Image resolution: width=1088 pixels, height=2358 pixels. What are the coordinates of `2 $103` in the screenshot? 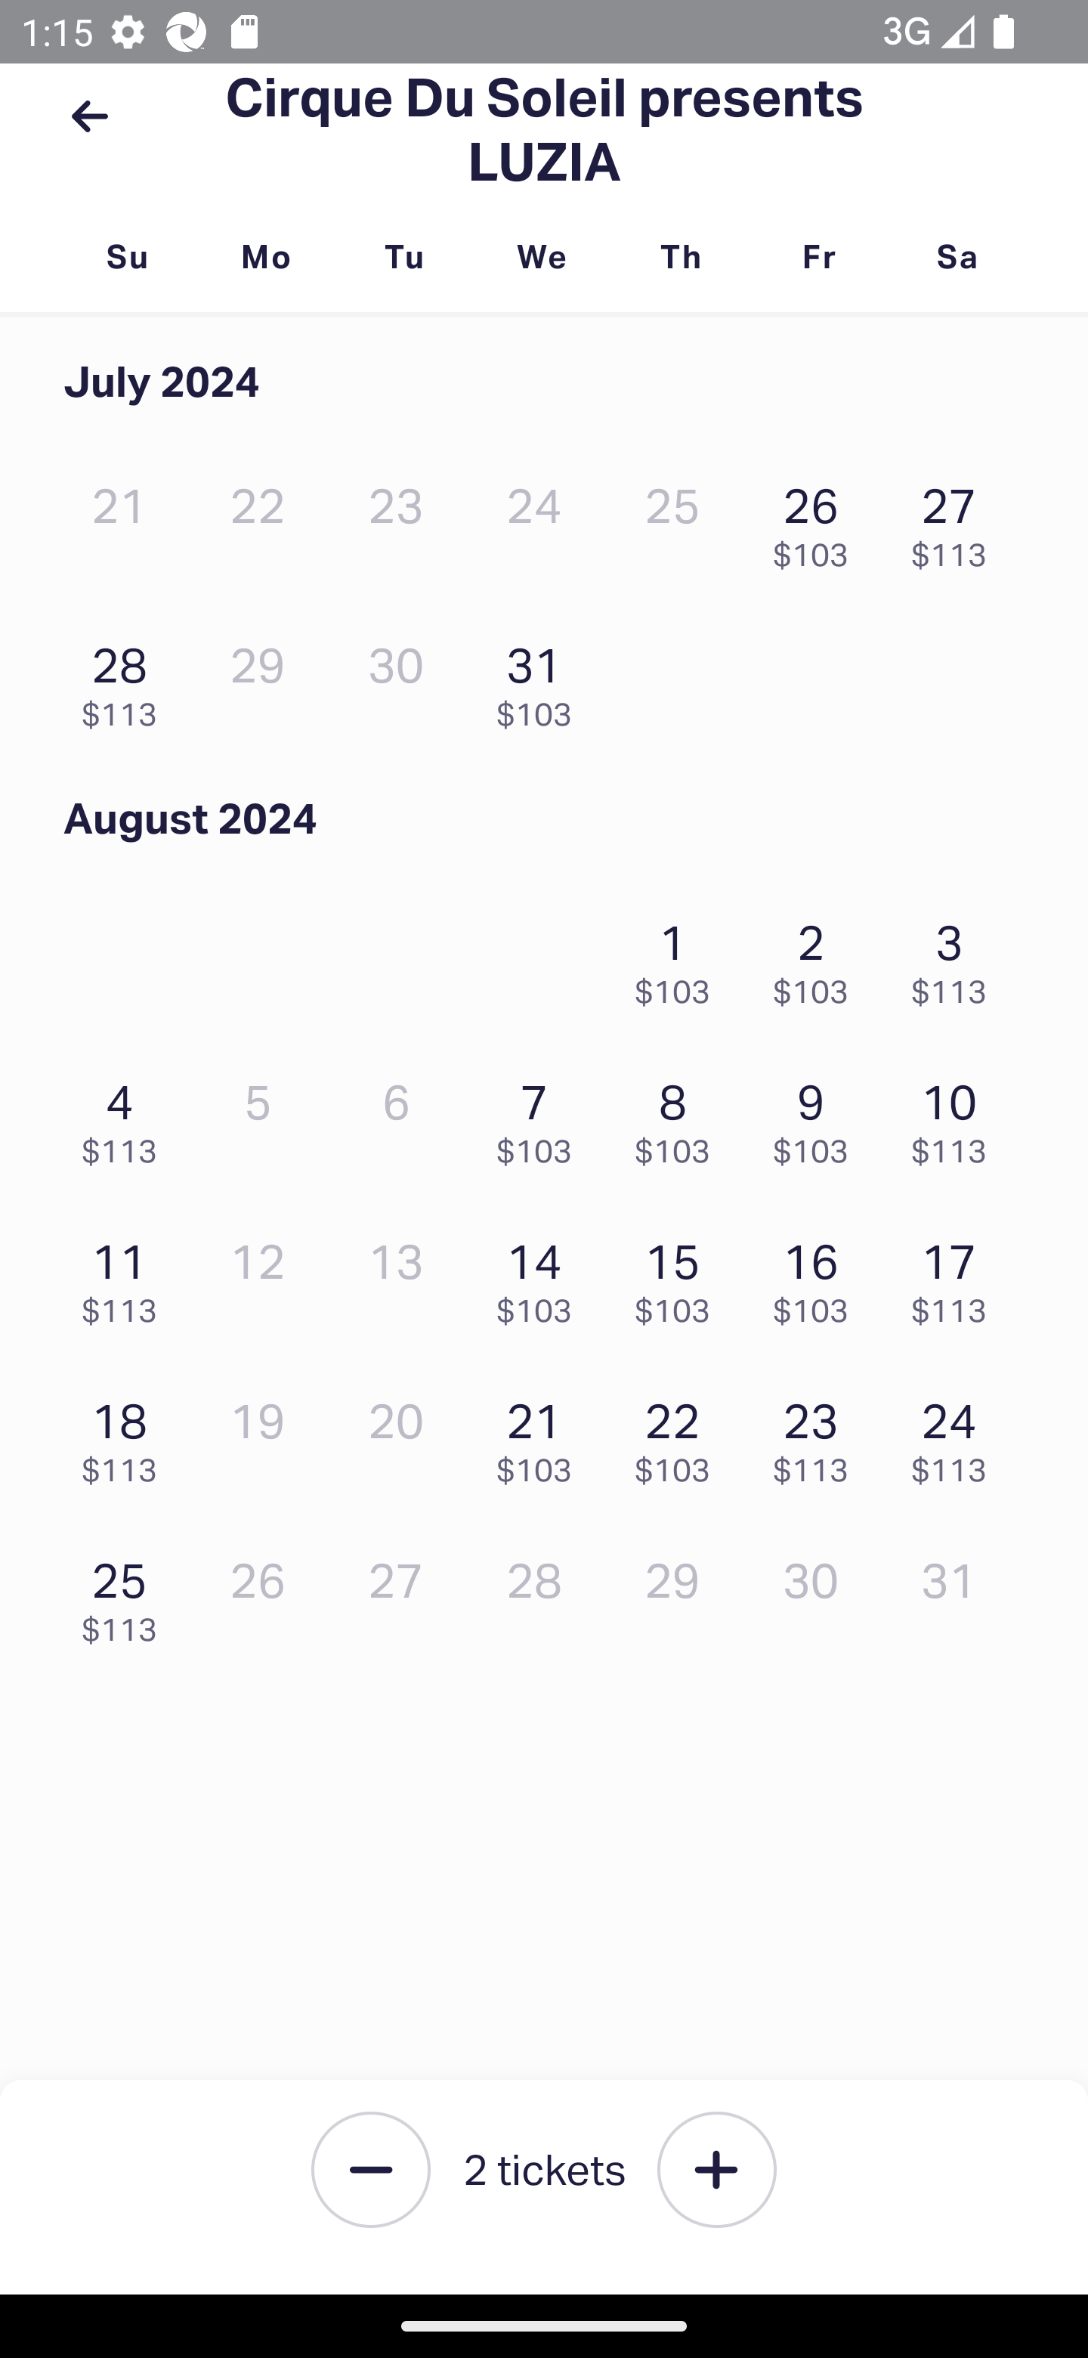 It's located at (818, 957).